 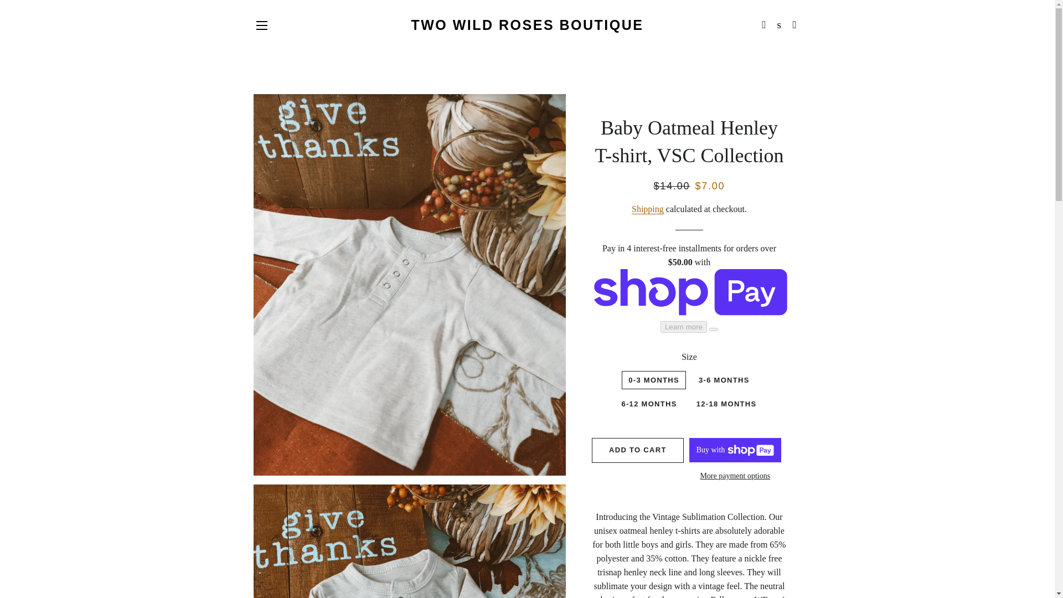 I want to click on SITE NAVIGATION, so click(x=261, y=25).